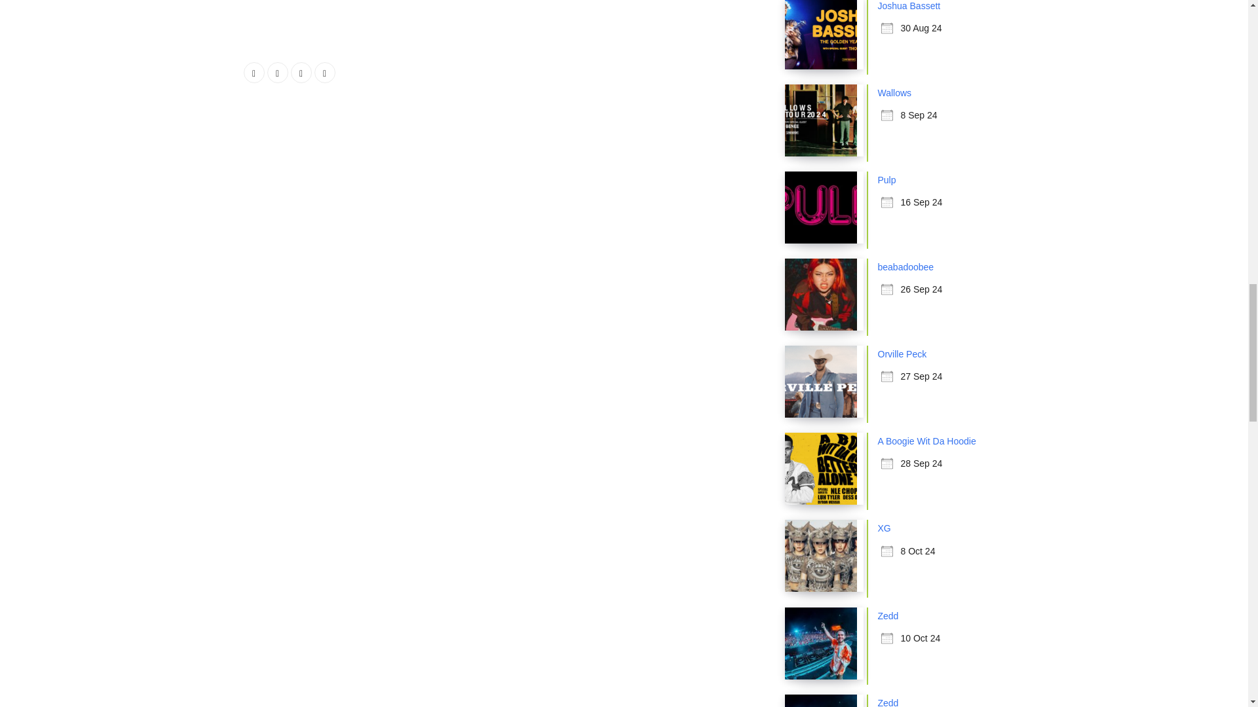  I want to click on Joshua Bassett, so click(909, 6).